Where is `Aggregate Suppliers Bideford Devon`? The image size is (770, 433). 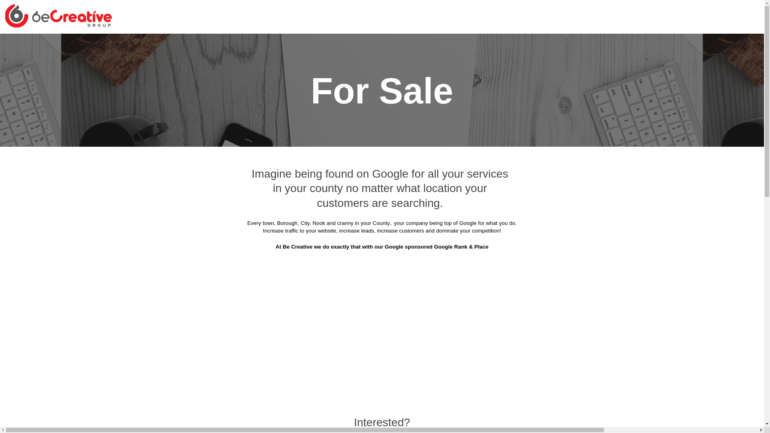
Aggregate Suppliers Bideford Devon is located at coordinates (326, 64).